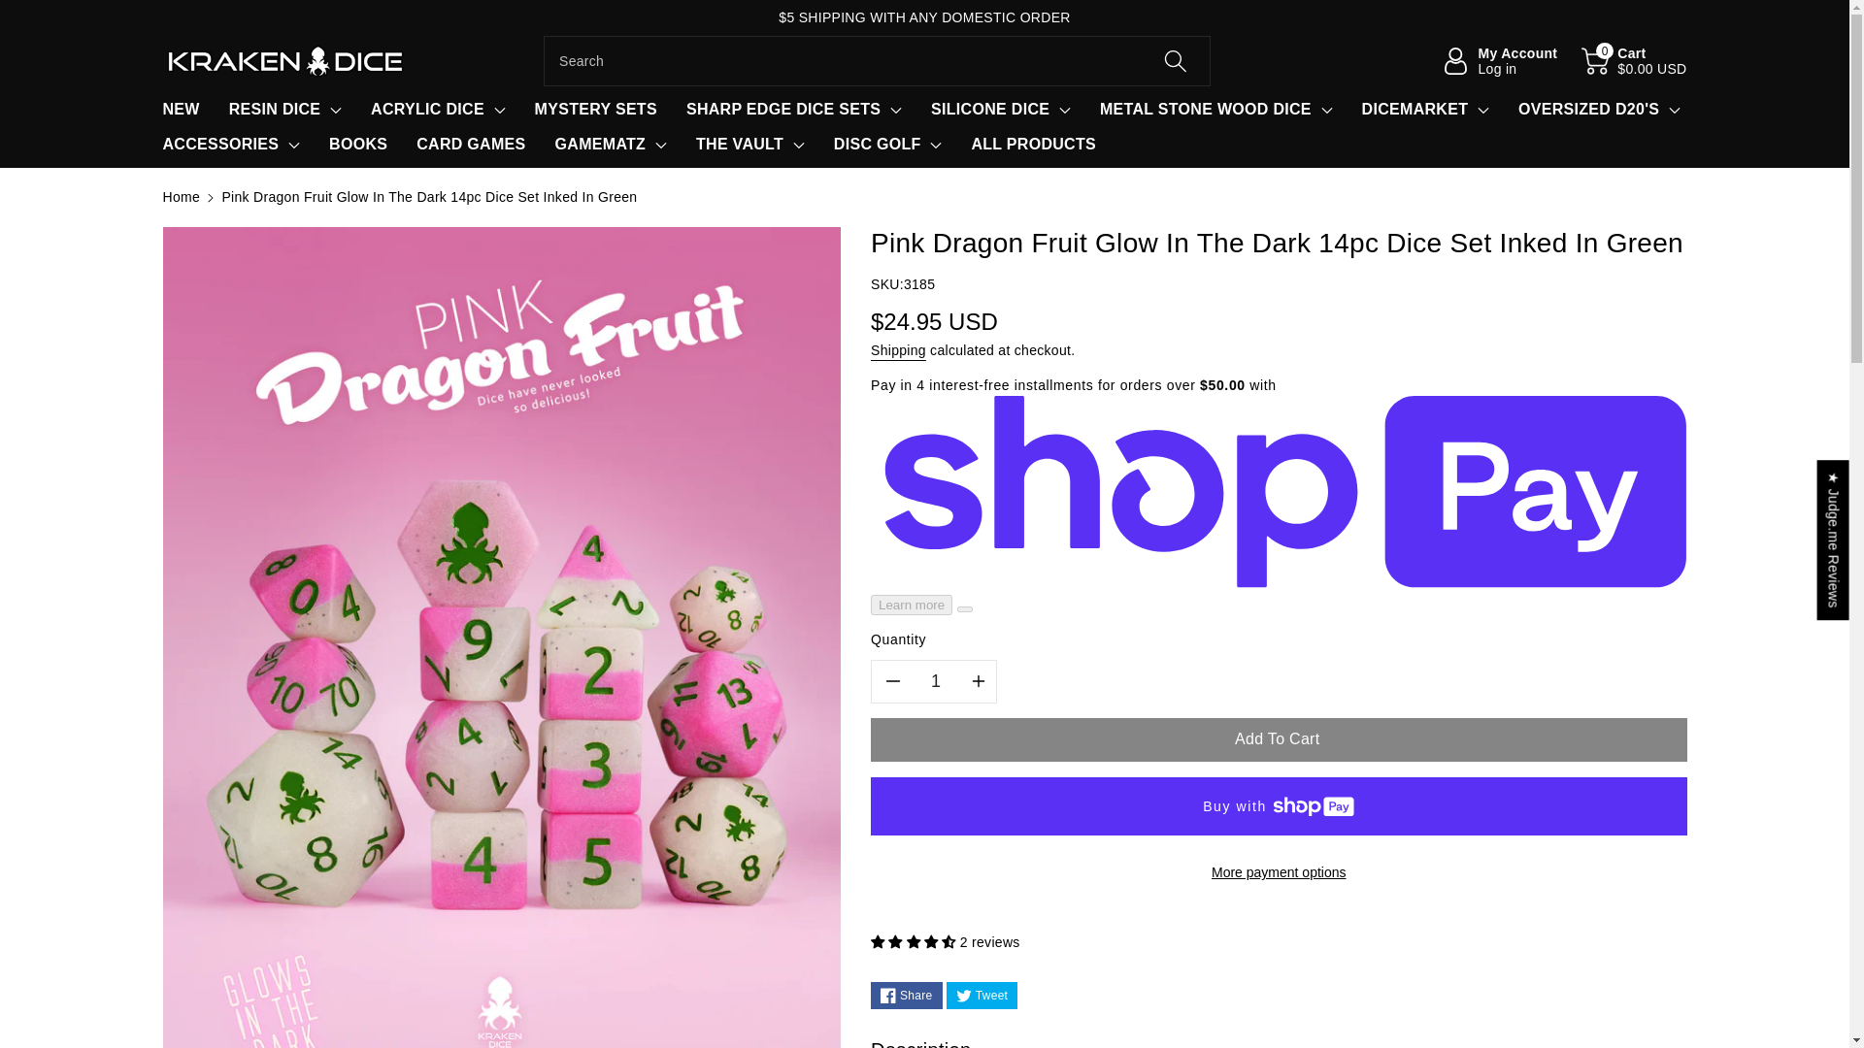 The width and height of the screenshot is (1864, 1048). What do you see at coordinates (12, 10) in the screenshot?
I see `Skip To Content` at bounding box center [12, 10].